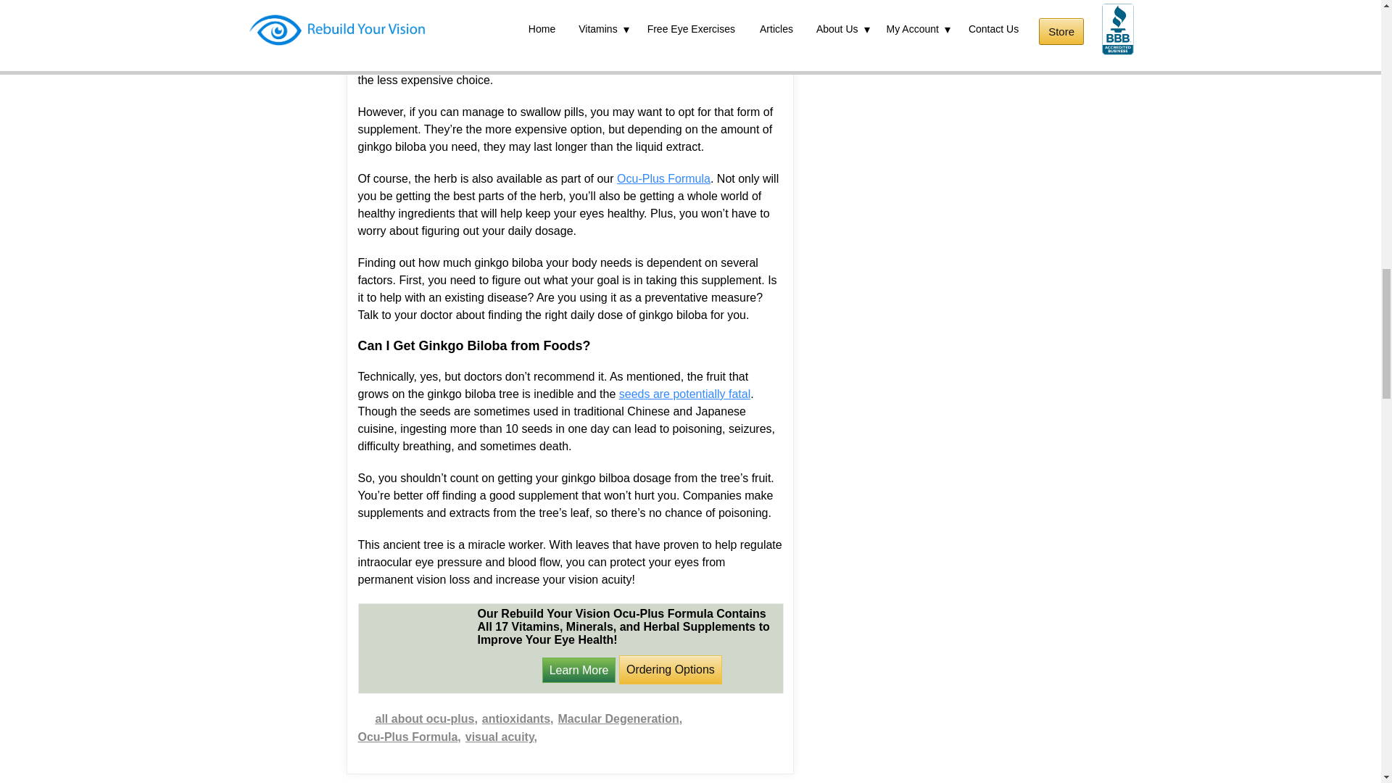 The width and height of the screenshot is (1392, 783). I want to click on seeds are potentially fatal, so click(684, 393).